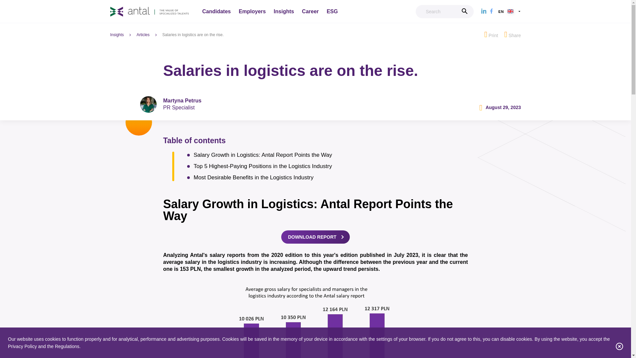 This screenshot has width=636, height=358. Describe the element at coordinates (327, 166) in the screenshot. I see `Top 5 Highest-Paying Positions in the Logistics Industry` at that location.